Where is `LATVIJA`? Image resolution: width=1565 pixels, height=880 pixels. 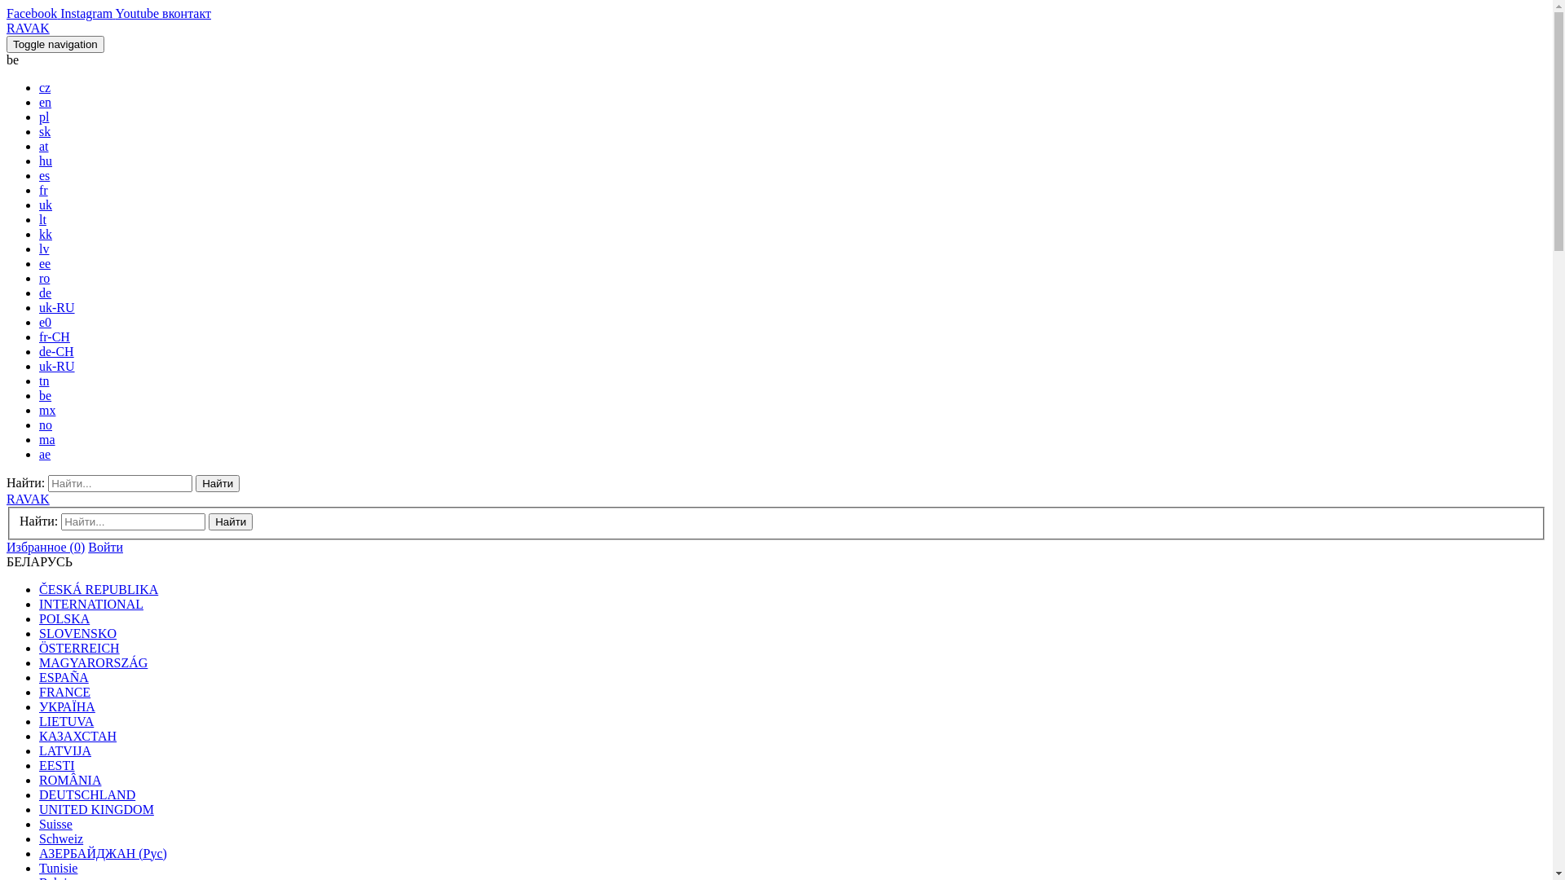
LATVIJA is located at coordinates (65, 751).